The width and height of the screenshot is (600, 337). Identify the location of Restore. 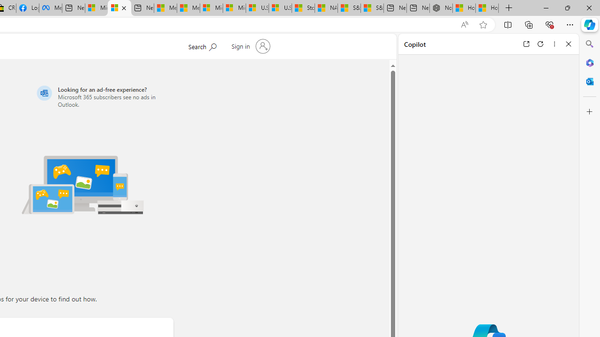
(567, 7).